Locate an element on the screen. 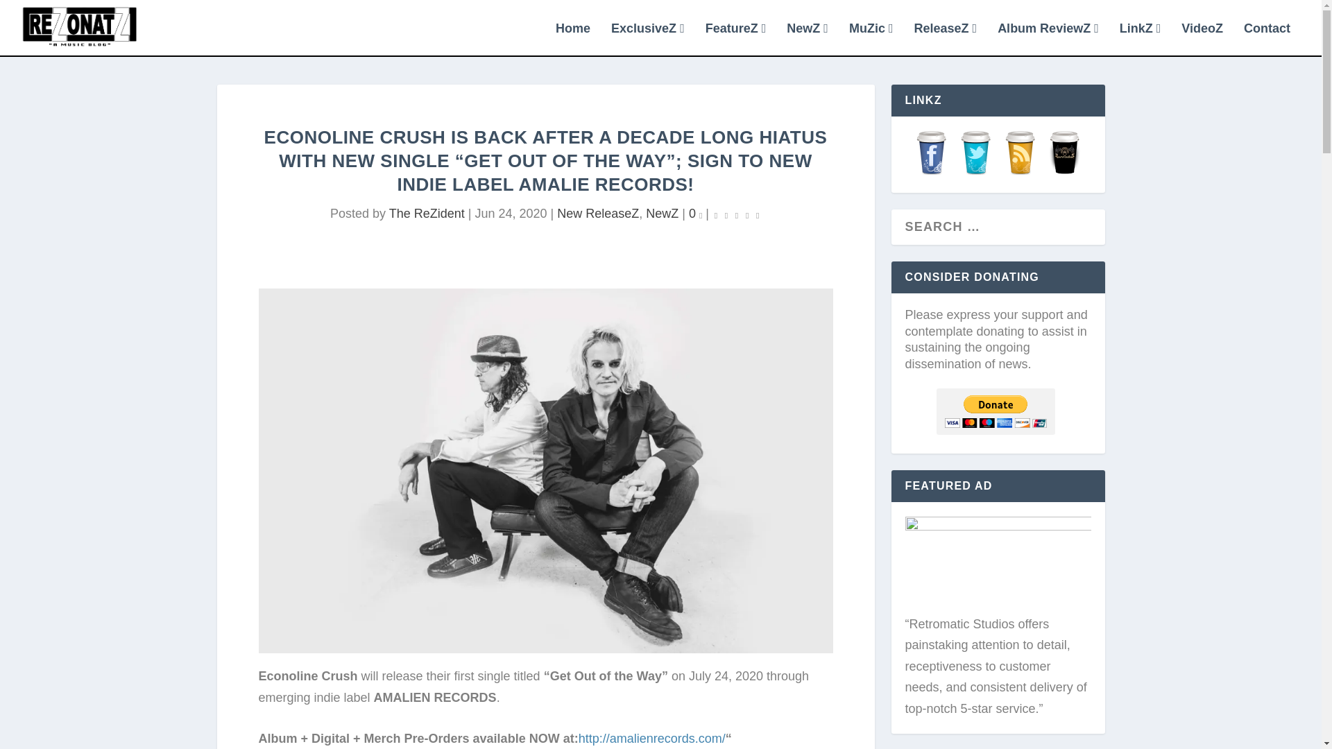 Image resolution: width=1332 pixels, height=749 pixels. Album ReviewZ is located at coordinates (1048, 39).